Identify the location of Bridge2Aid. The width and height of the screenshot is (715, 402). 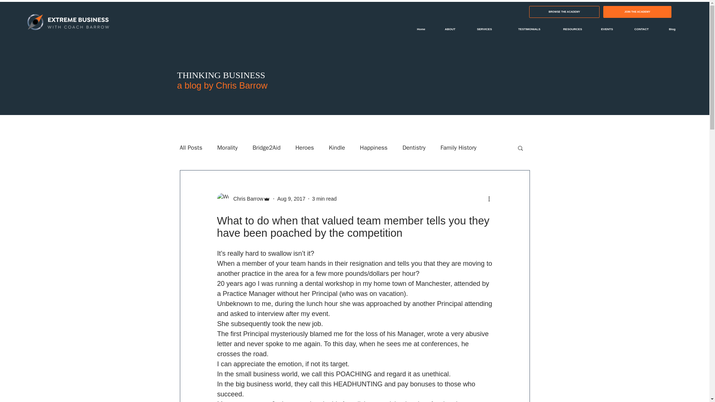
(266, 147).